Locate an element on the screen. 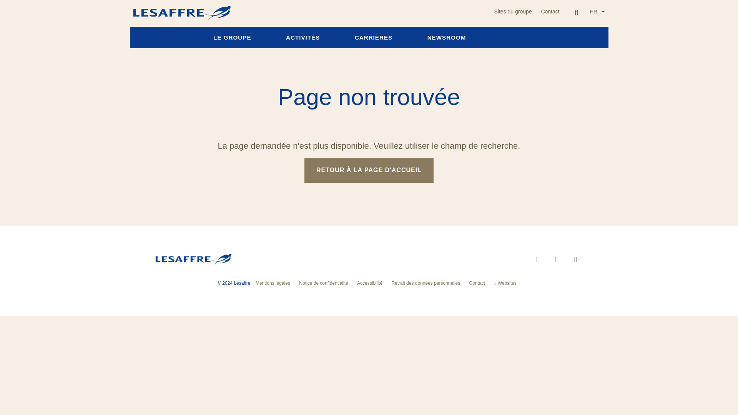  LinkedIn Lesaffre is located at coordinates (537, 259).